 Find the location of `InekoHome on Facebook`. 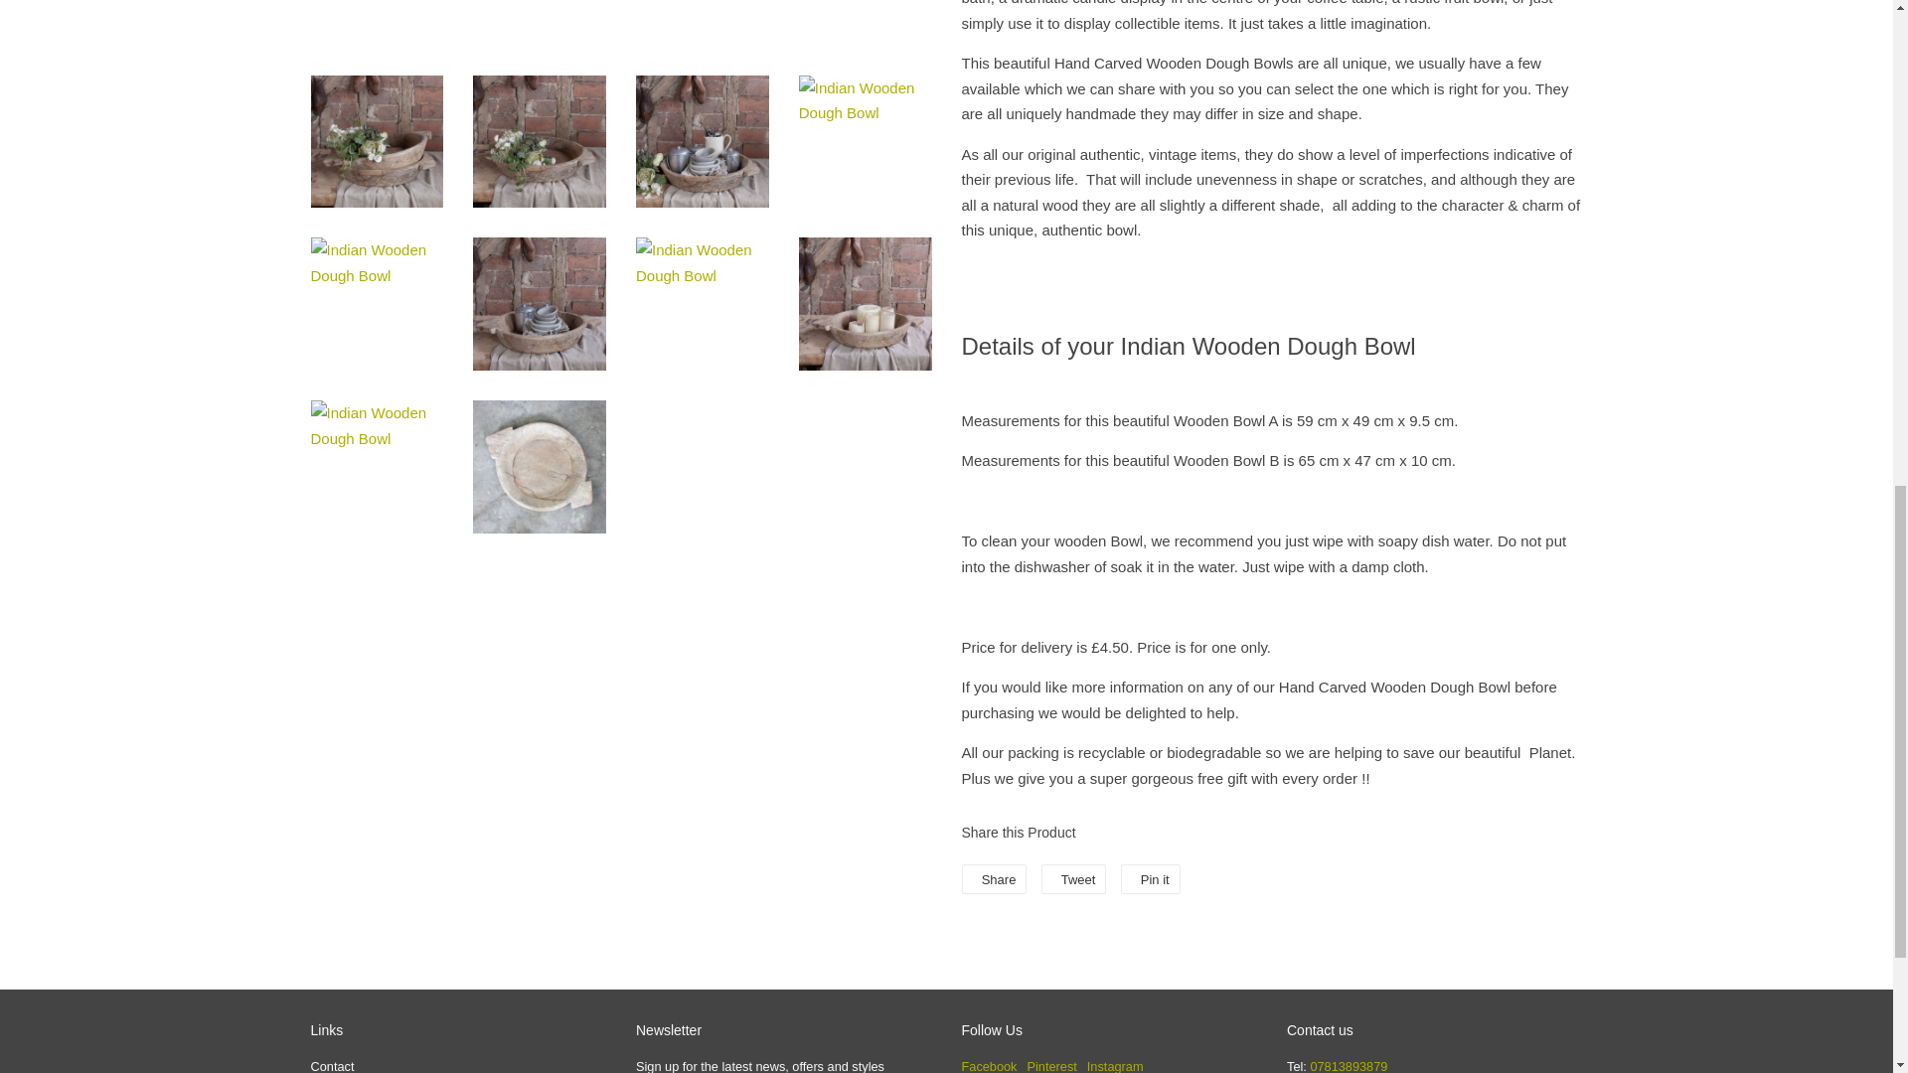

InekoHome on Facebook is located at coordinates (989, 1065).